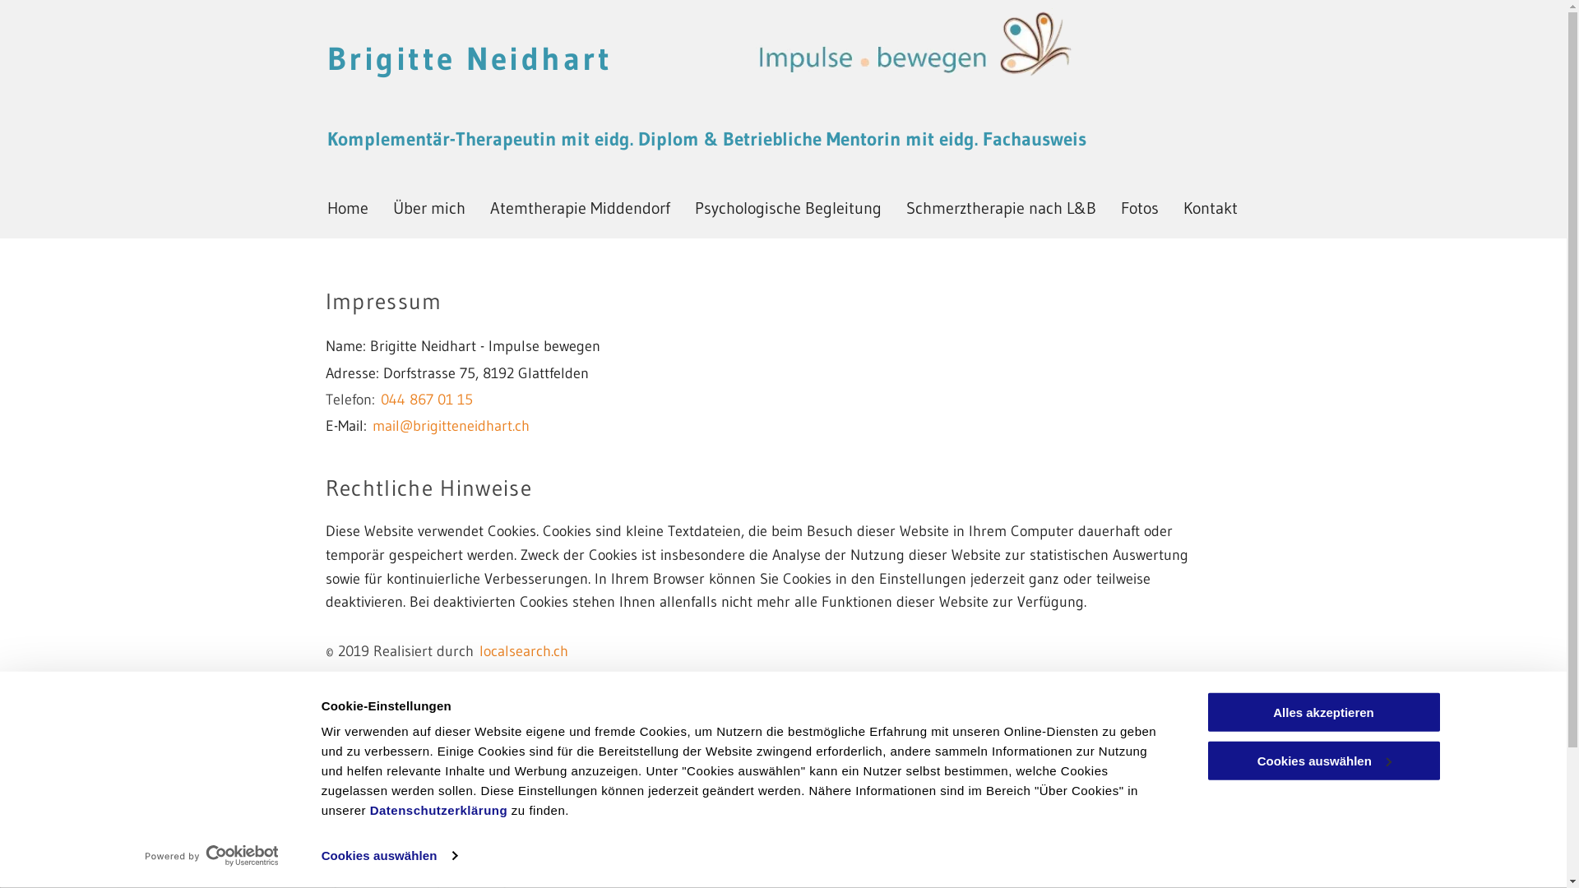 The width and height of the screenshot is (1579, 888). I want to click on Psychologische Begleitung, so click(788, 208).